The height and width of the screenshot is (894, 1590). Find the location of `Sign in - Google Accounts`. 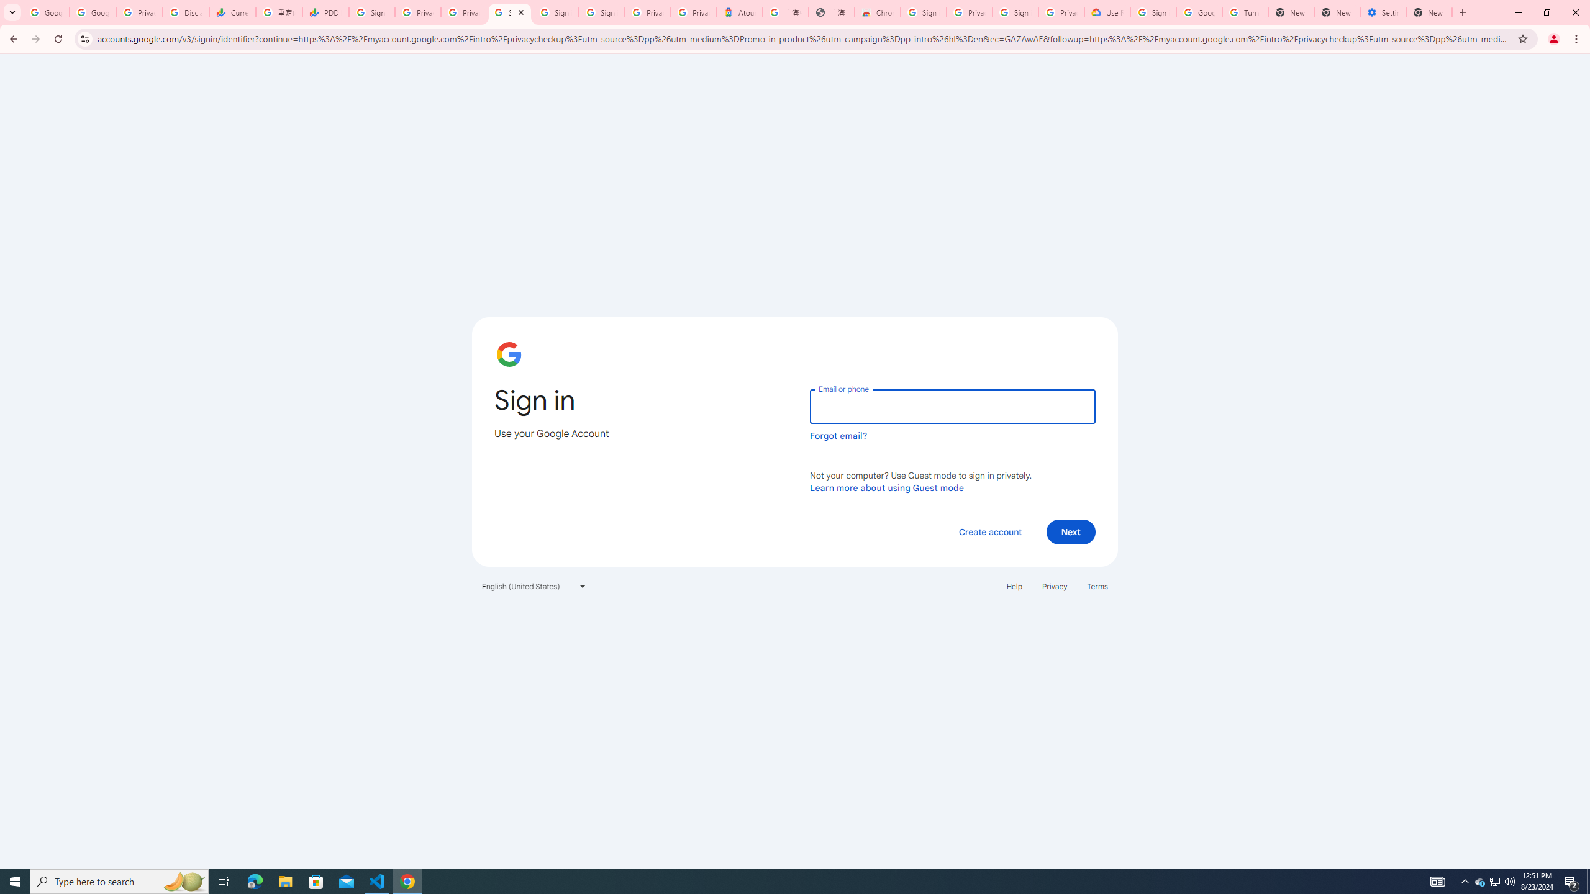

Sign in - Google Accounts is located at coordinates (371, 12).